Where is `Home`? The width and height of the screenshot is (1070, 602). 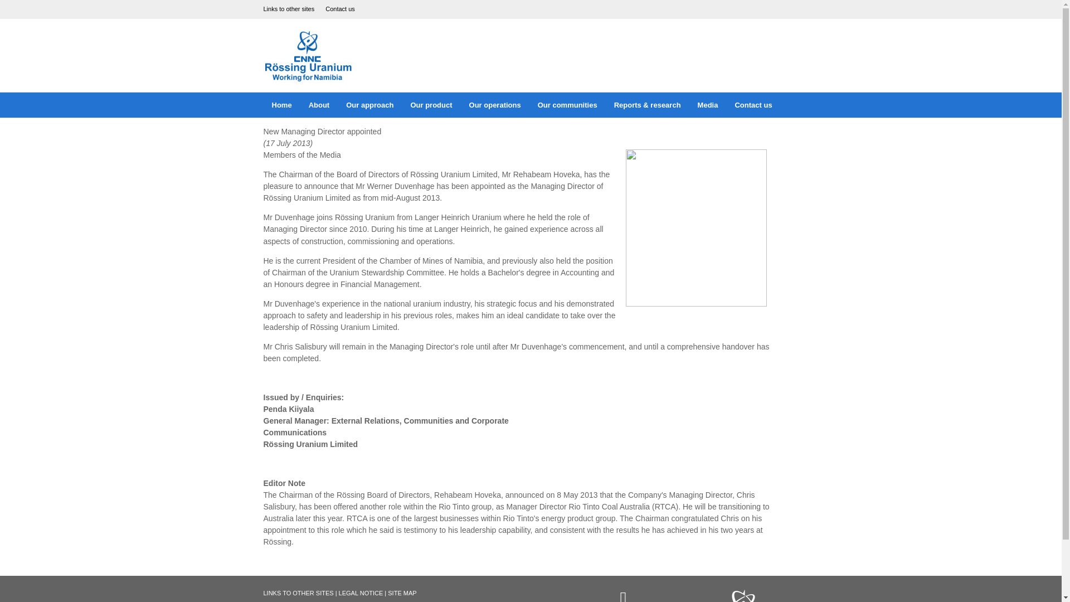 Home is located at coordinates (281, 105).